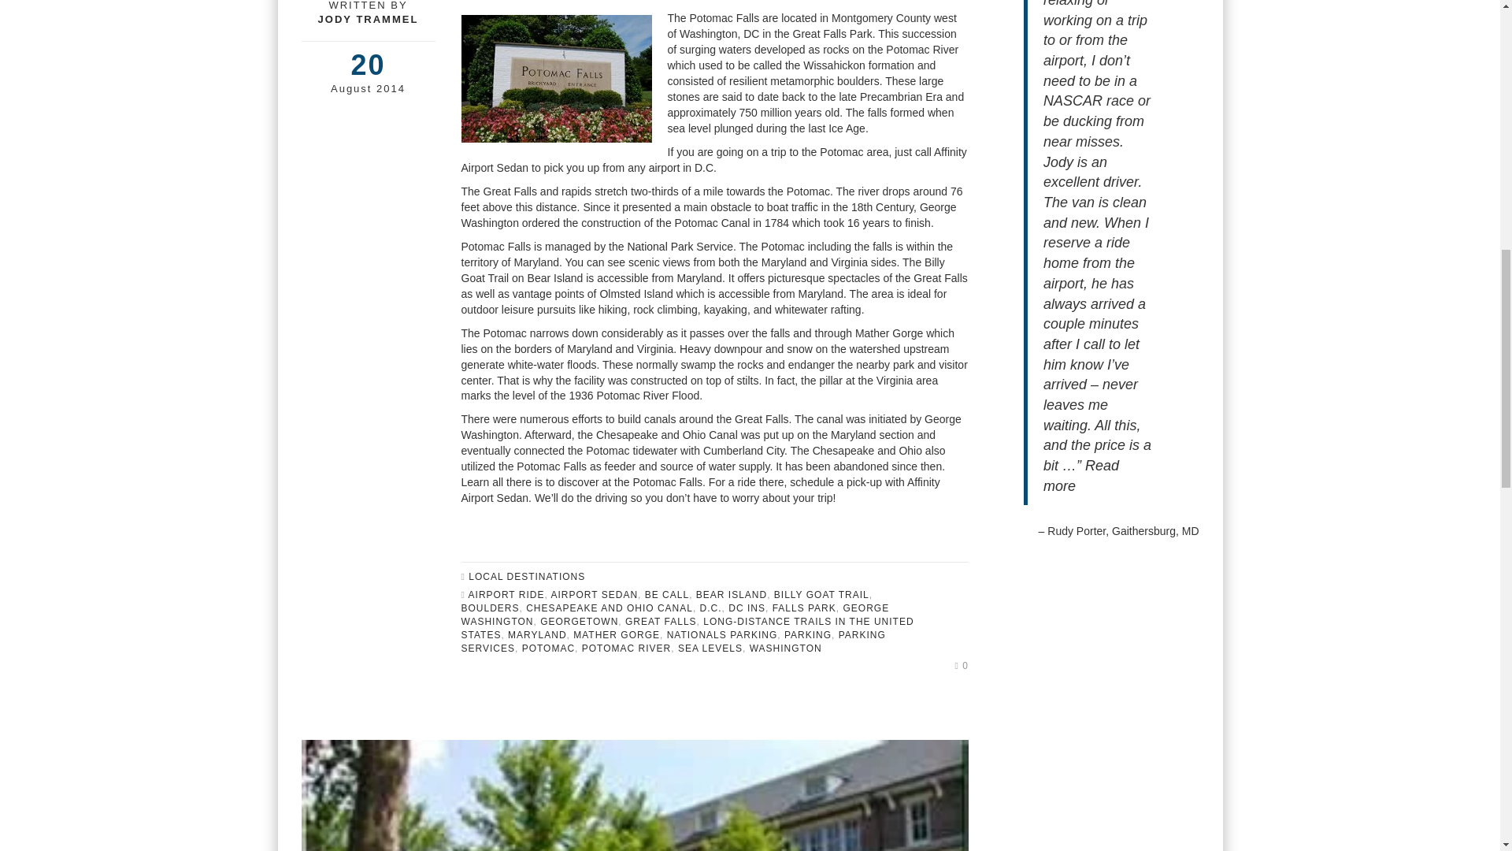 The width and height of the screenshot is (1512, 851). Describe the element at coordinates (665, 168) in the screenshot. I see `airport` at that location.